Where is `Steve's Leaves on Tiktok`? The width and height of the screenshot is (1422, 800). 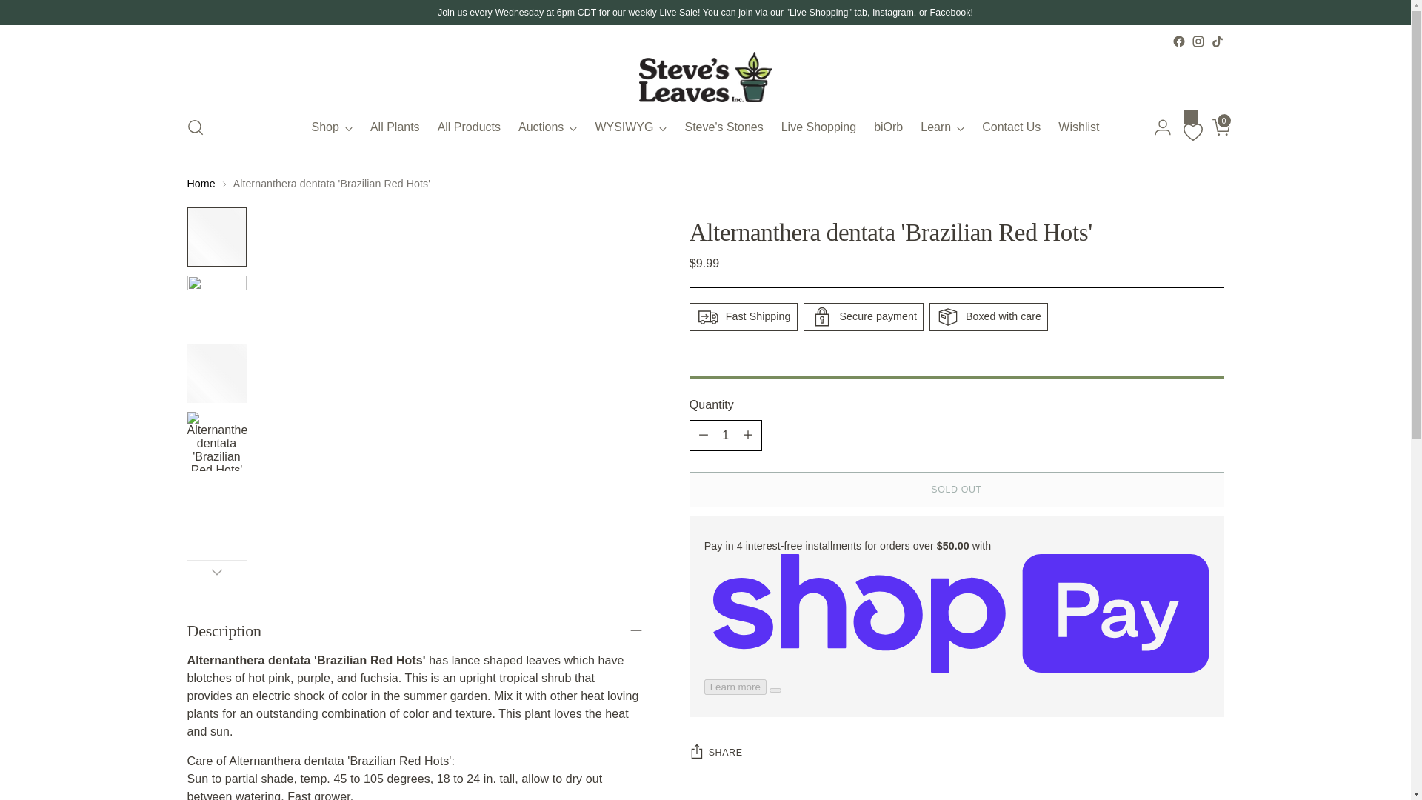
Steve's Leaves on Tiktok is located at coordinates (1216, 41).